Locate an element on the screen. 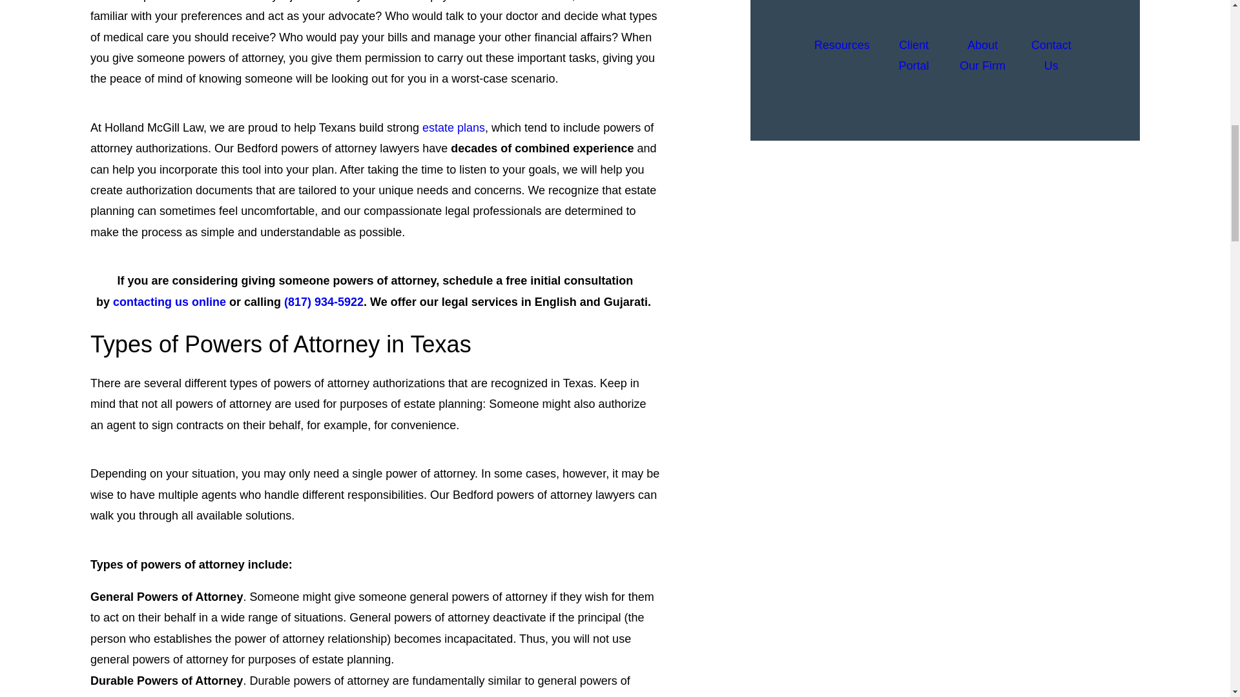 This screenshot has width=1240, height=697. contacting us online is located at coordinates (169, 302).